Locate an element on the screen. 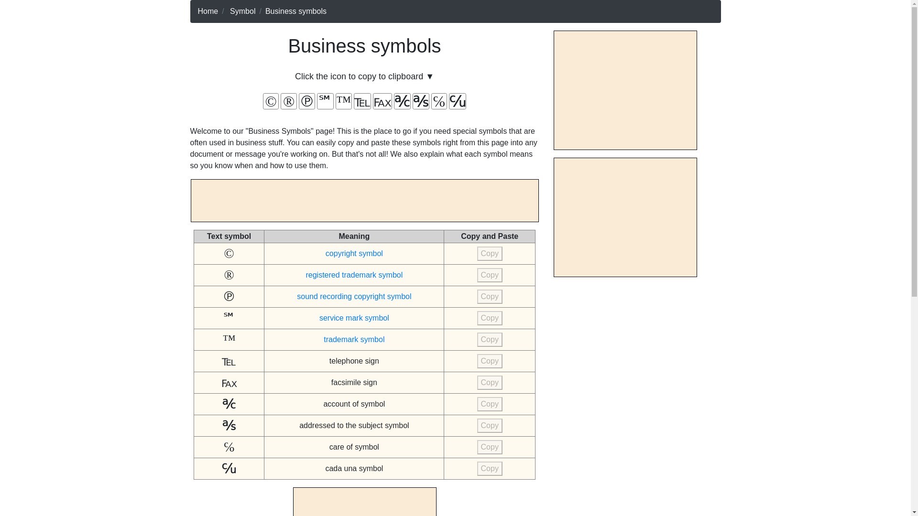  Copy is located at coordinates (490, 447).